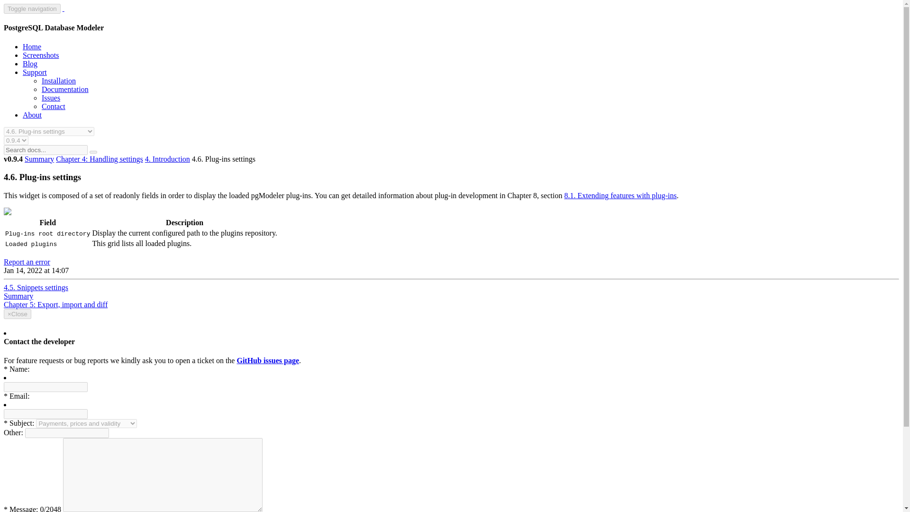 Image resolution: width=910 pixels, height=512 pixels. I want to click on Screenshots, so click(41, 55).